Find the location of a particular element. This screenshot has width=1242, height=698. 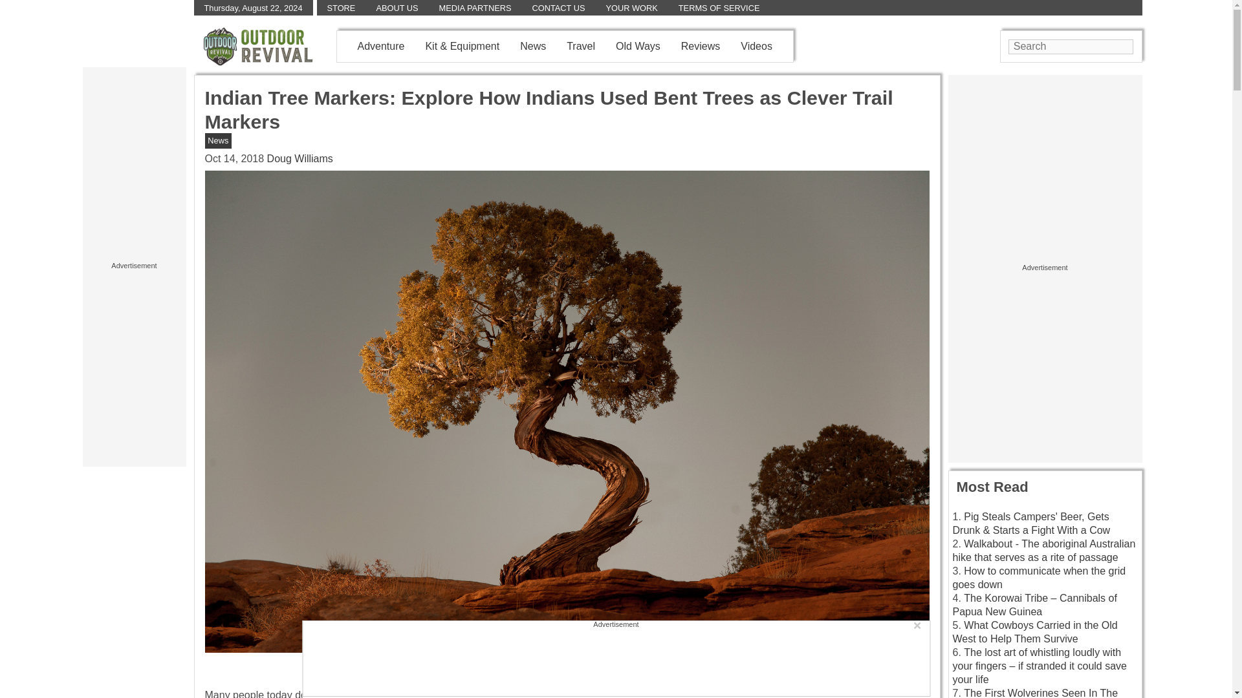

News is located at coordinates (217, 140).